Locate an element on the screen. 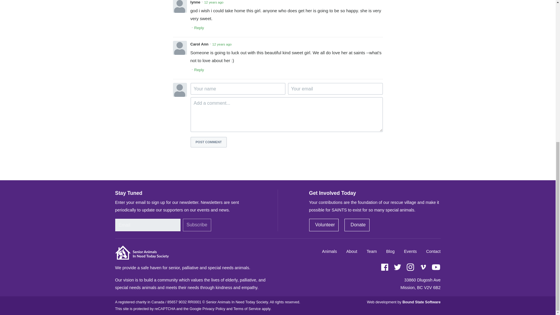 The width and height of the screenshot is (560, 315). Reply is located at coordinates (199, 70).